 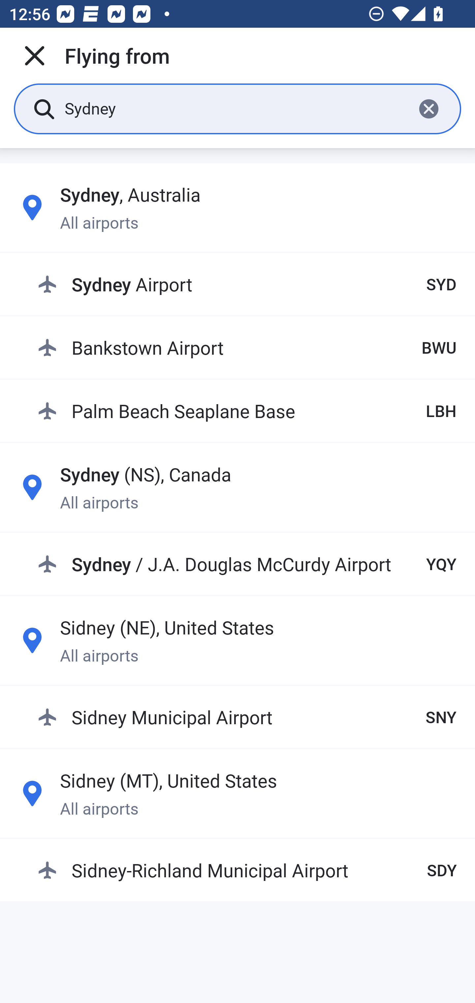 What do you see at coordinates (247, 717) in the screenshot?
I see `Sidney Municipal Airport SNY` at bounding box center [247, 717].